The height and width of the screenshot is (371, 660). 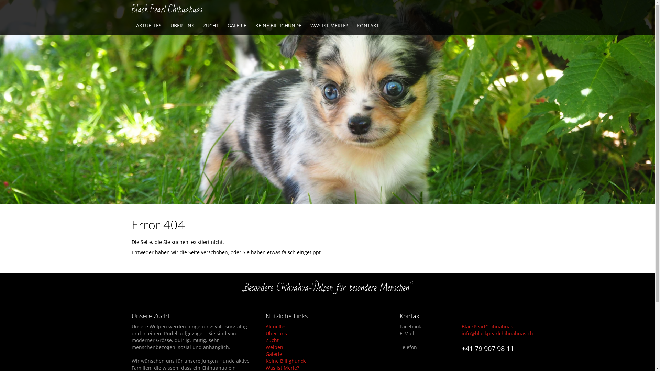 I want to click on ZUCHT, so click(x=211, y=26).